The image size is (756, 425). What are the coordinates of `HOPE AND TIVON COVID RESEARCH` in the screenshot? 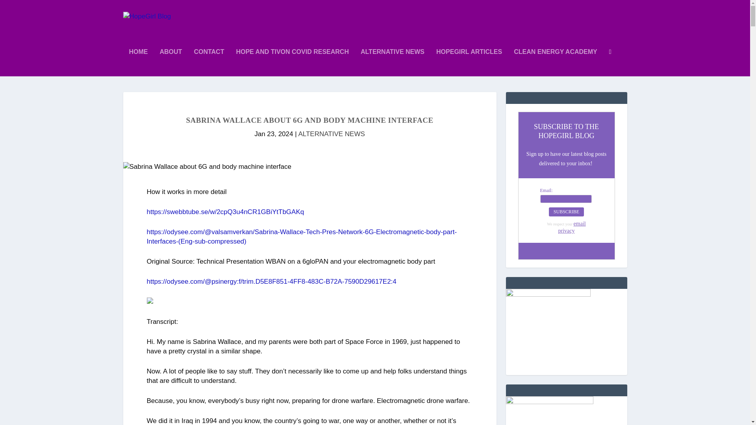 It's located at (292, 63).